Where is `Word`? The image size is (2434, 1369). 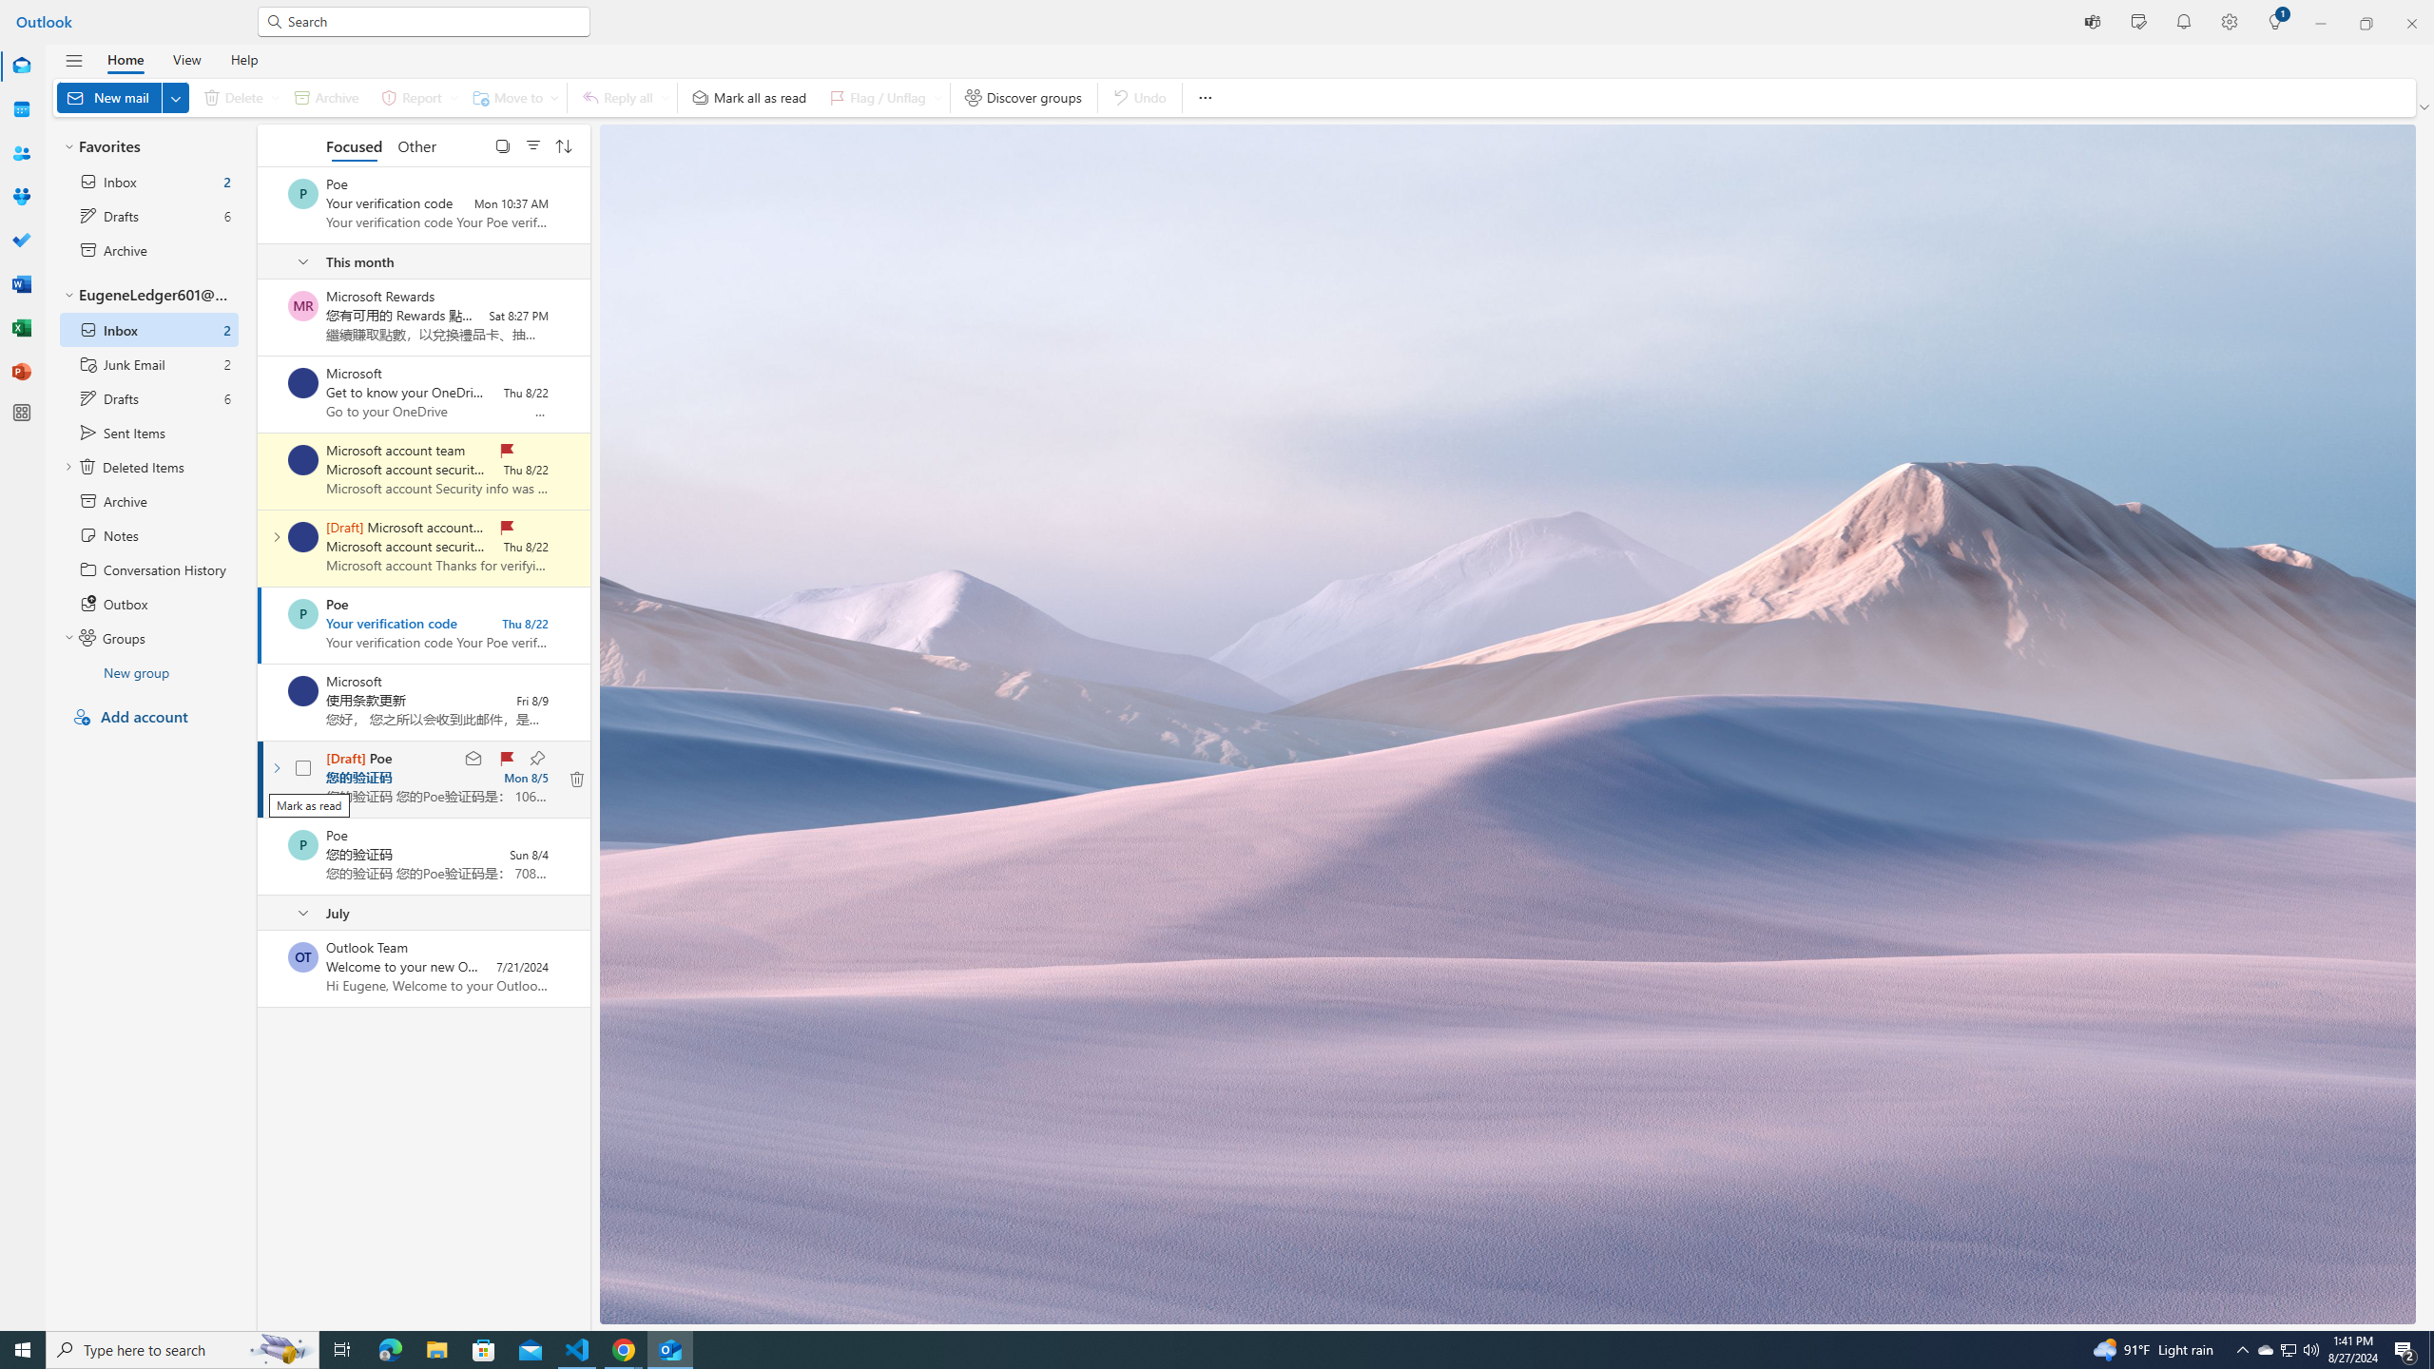
Word is located at coordinates (21, 284).